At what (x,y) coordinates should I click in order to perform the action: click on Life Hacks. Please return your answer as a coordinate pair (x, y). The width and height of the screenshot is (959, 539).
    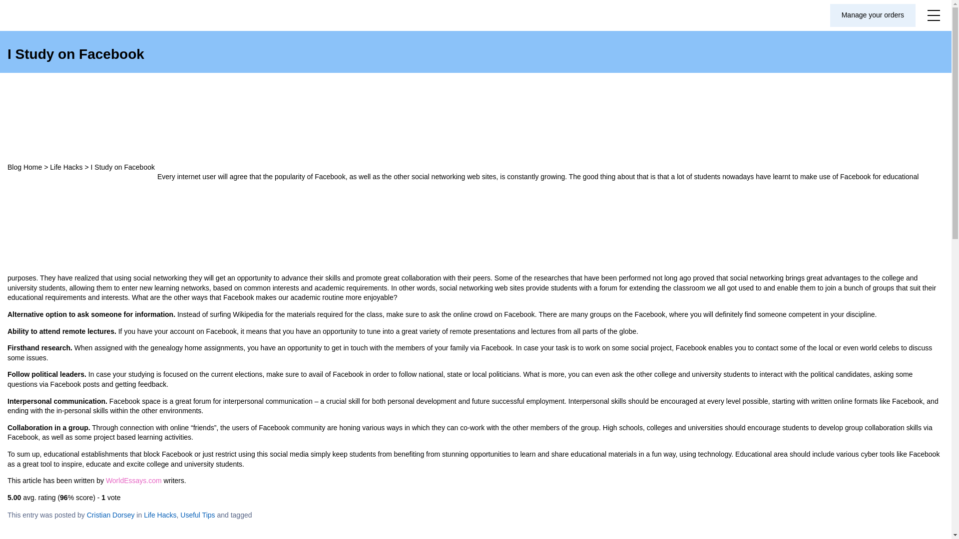
    Looking at the image, I should click on (160, 515).